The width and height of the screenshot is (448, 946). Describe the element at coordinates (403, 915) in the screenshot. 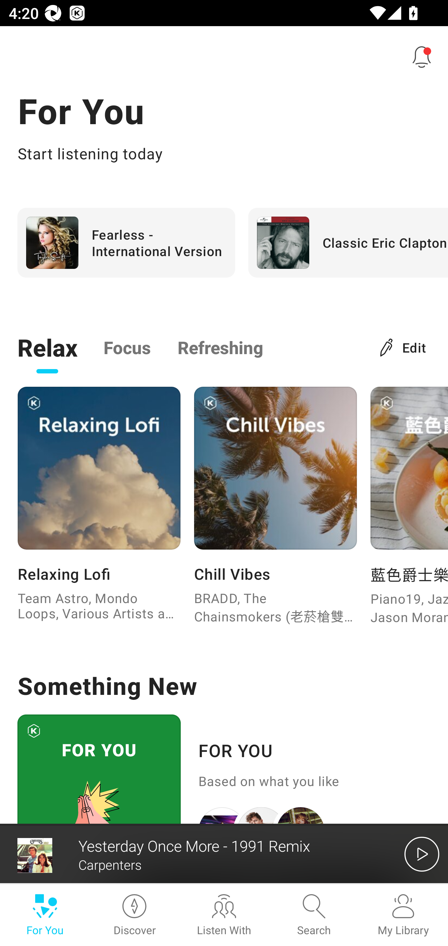

I see `My Library` at that location.